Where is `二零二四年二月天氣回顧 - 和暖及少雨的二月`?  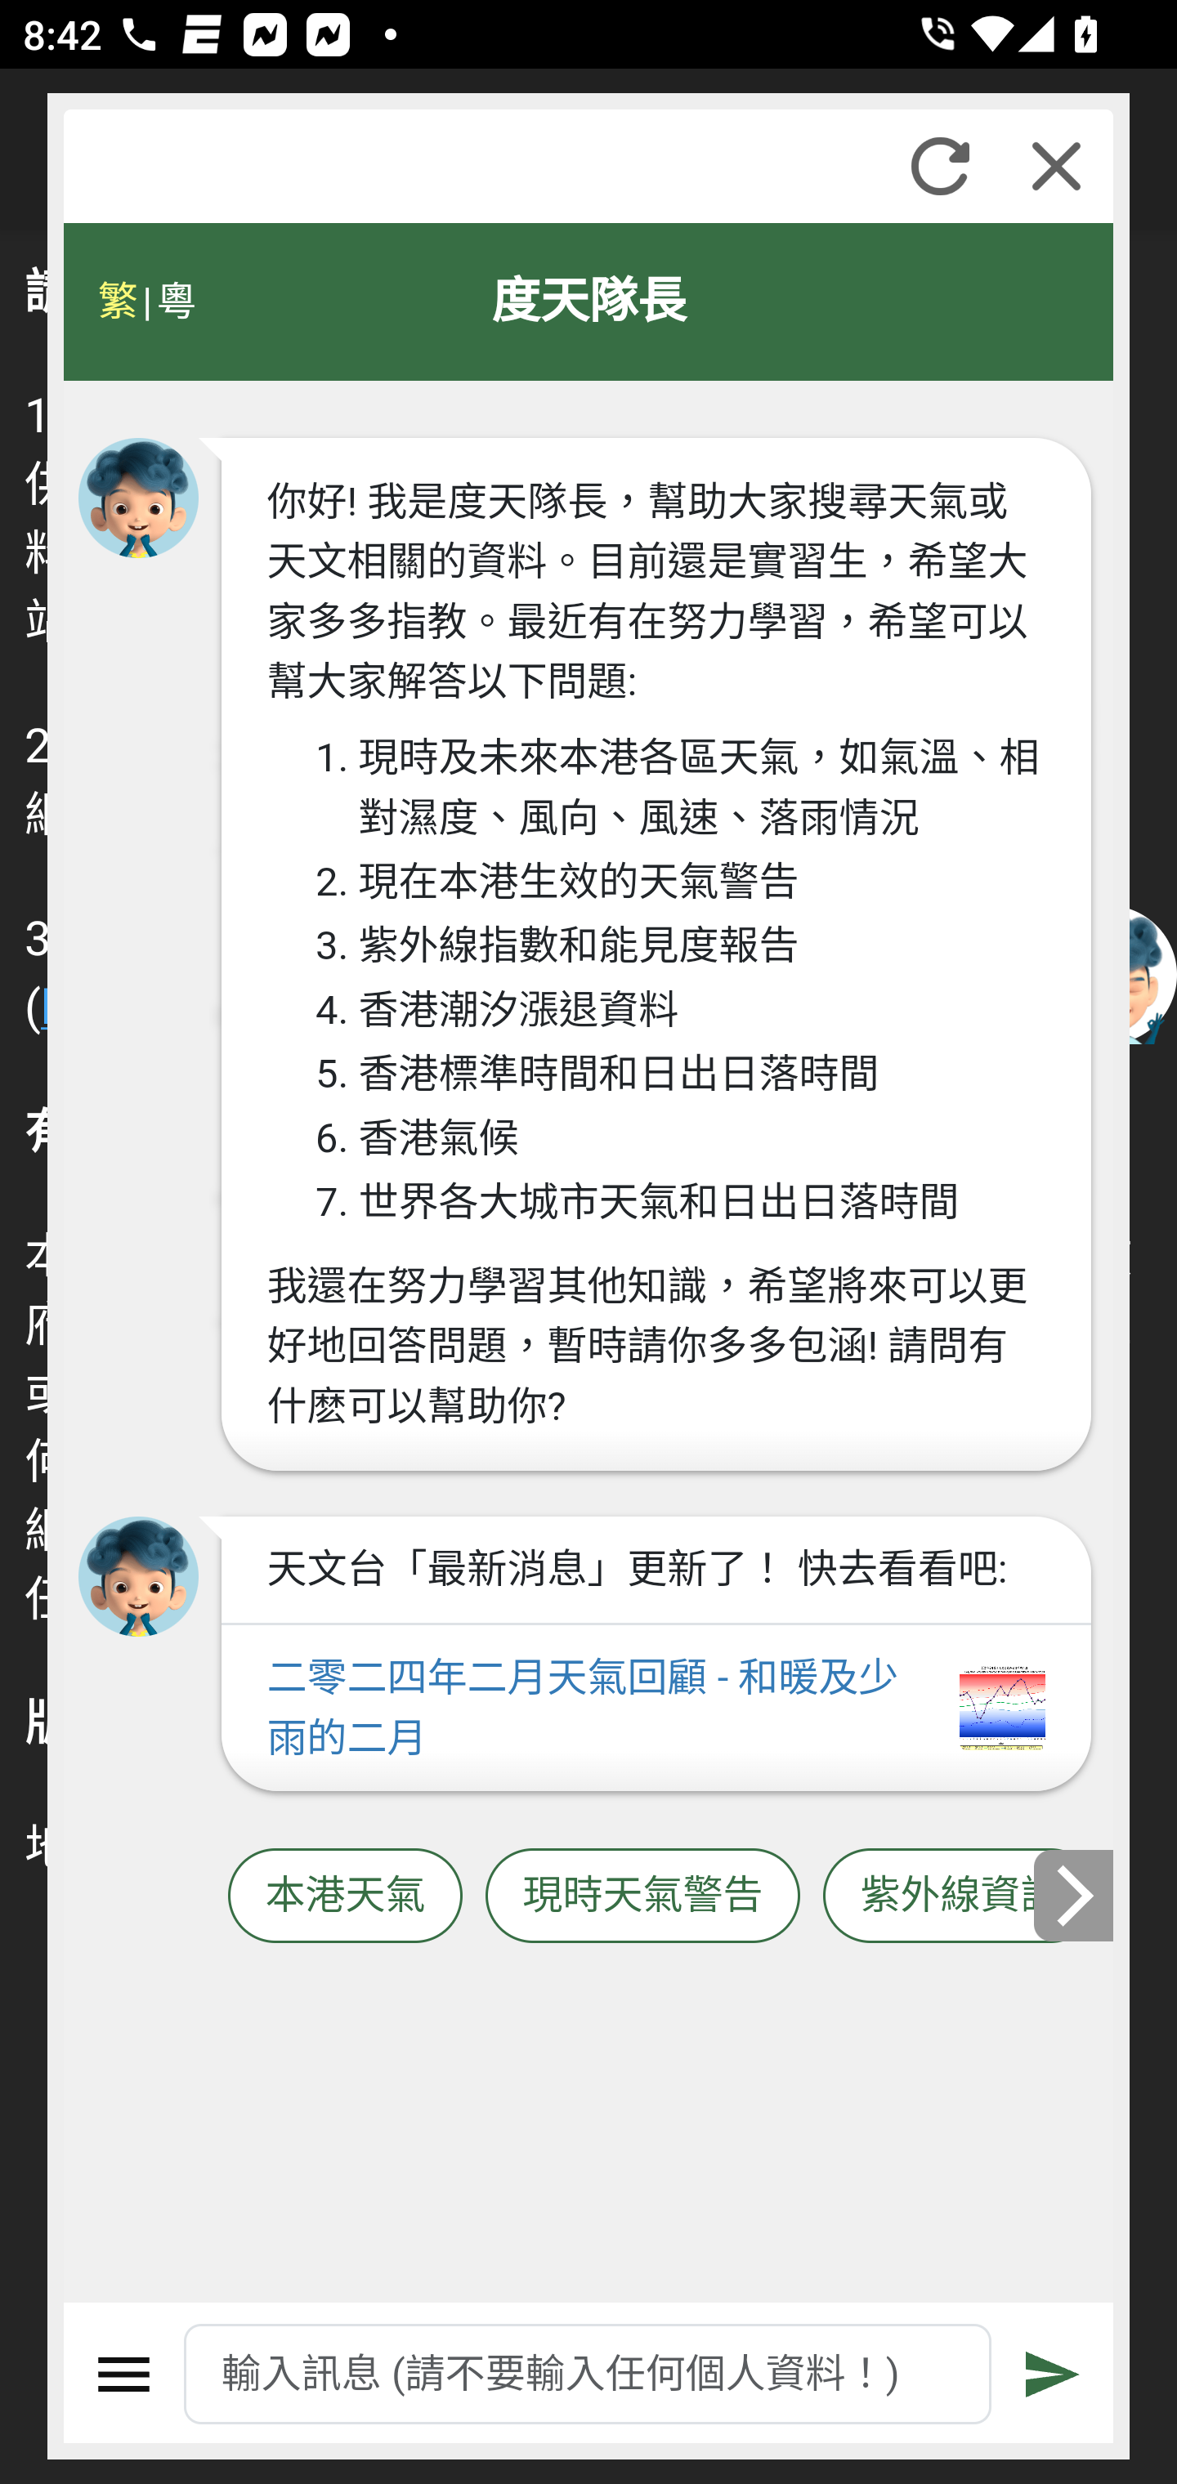
二零二四年二月天氣回顧 - 和暖及少雨的二月 is located at coordinates (656, 1709).